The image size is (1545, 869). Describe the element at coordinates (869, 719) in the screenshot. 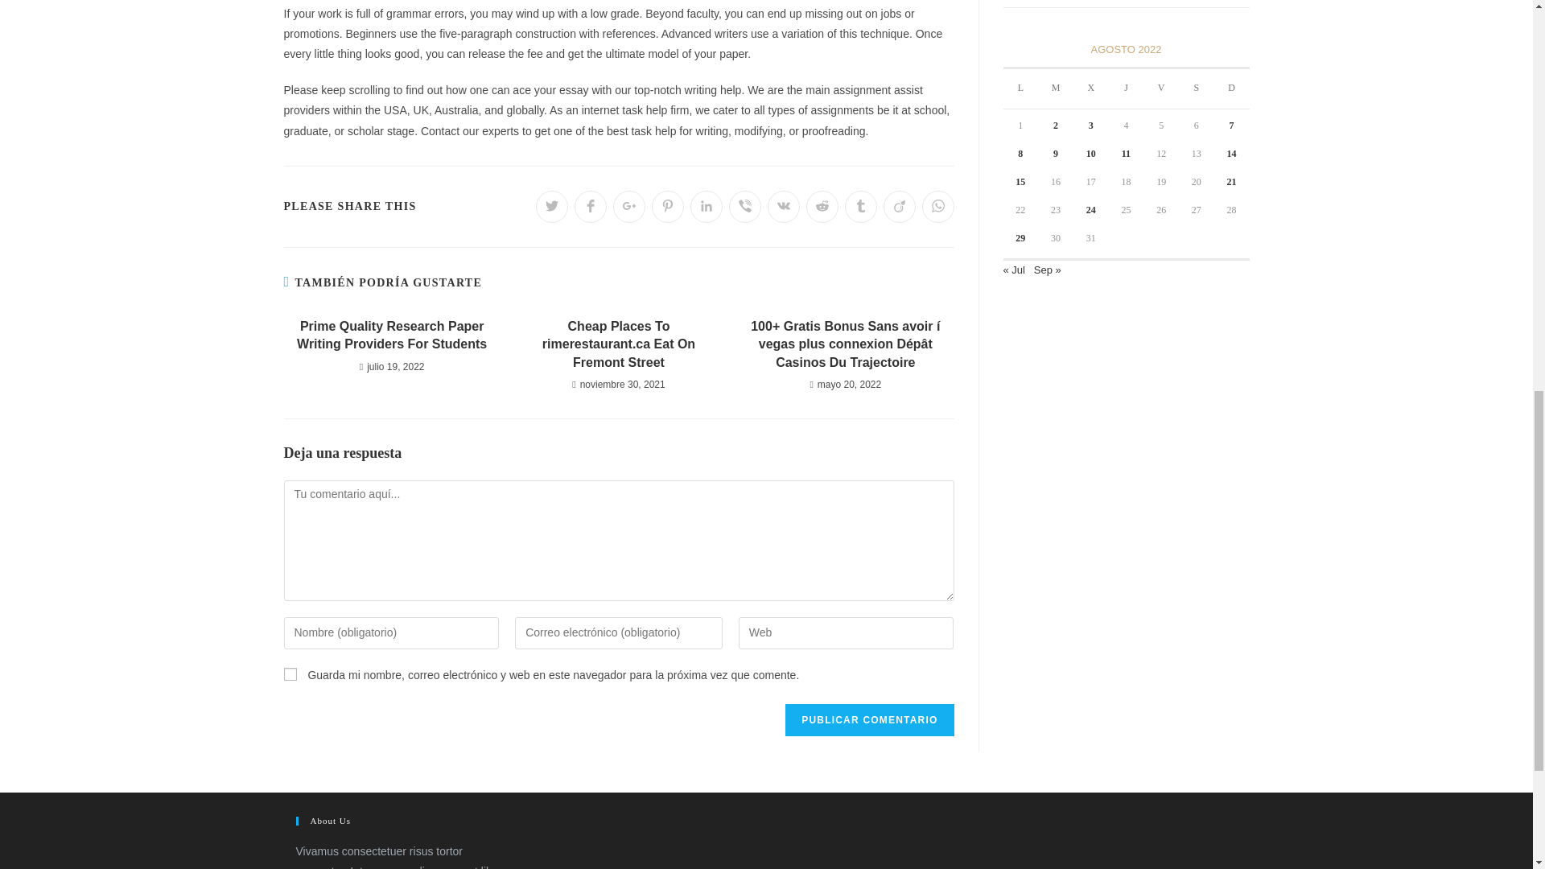

I see `Publicar comentario` at that location.